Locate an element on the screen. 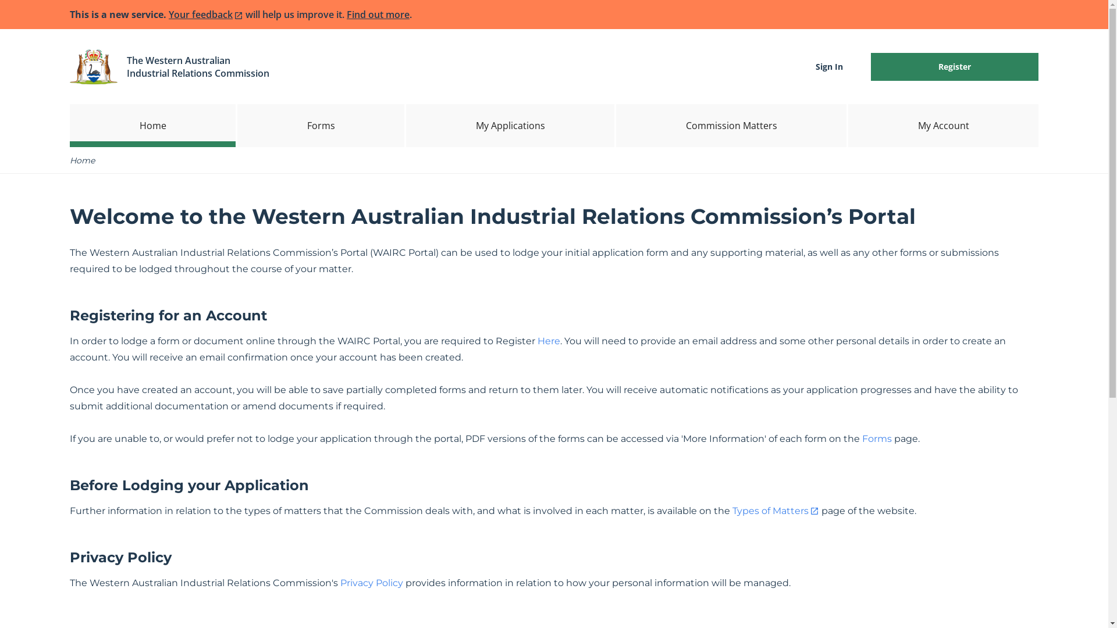 This screenshot has width=1117, height=628. Sign In is located at coordinates (830, 67).